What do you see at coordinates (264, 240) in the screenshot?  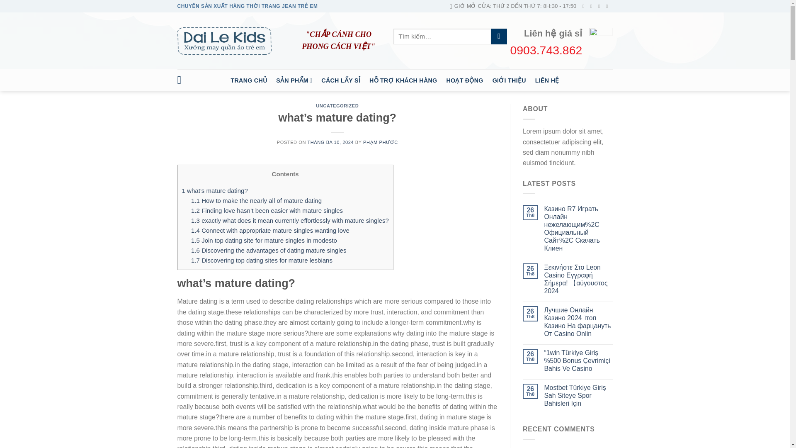 I see `1.5 Join top dating site for mature singles in modesto` at bounding box center [264, 240].